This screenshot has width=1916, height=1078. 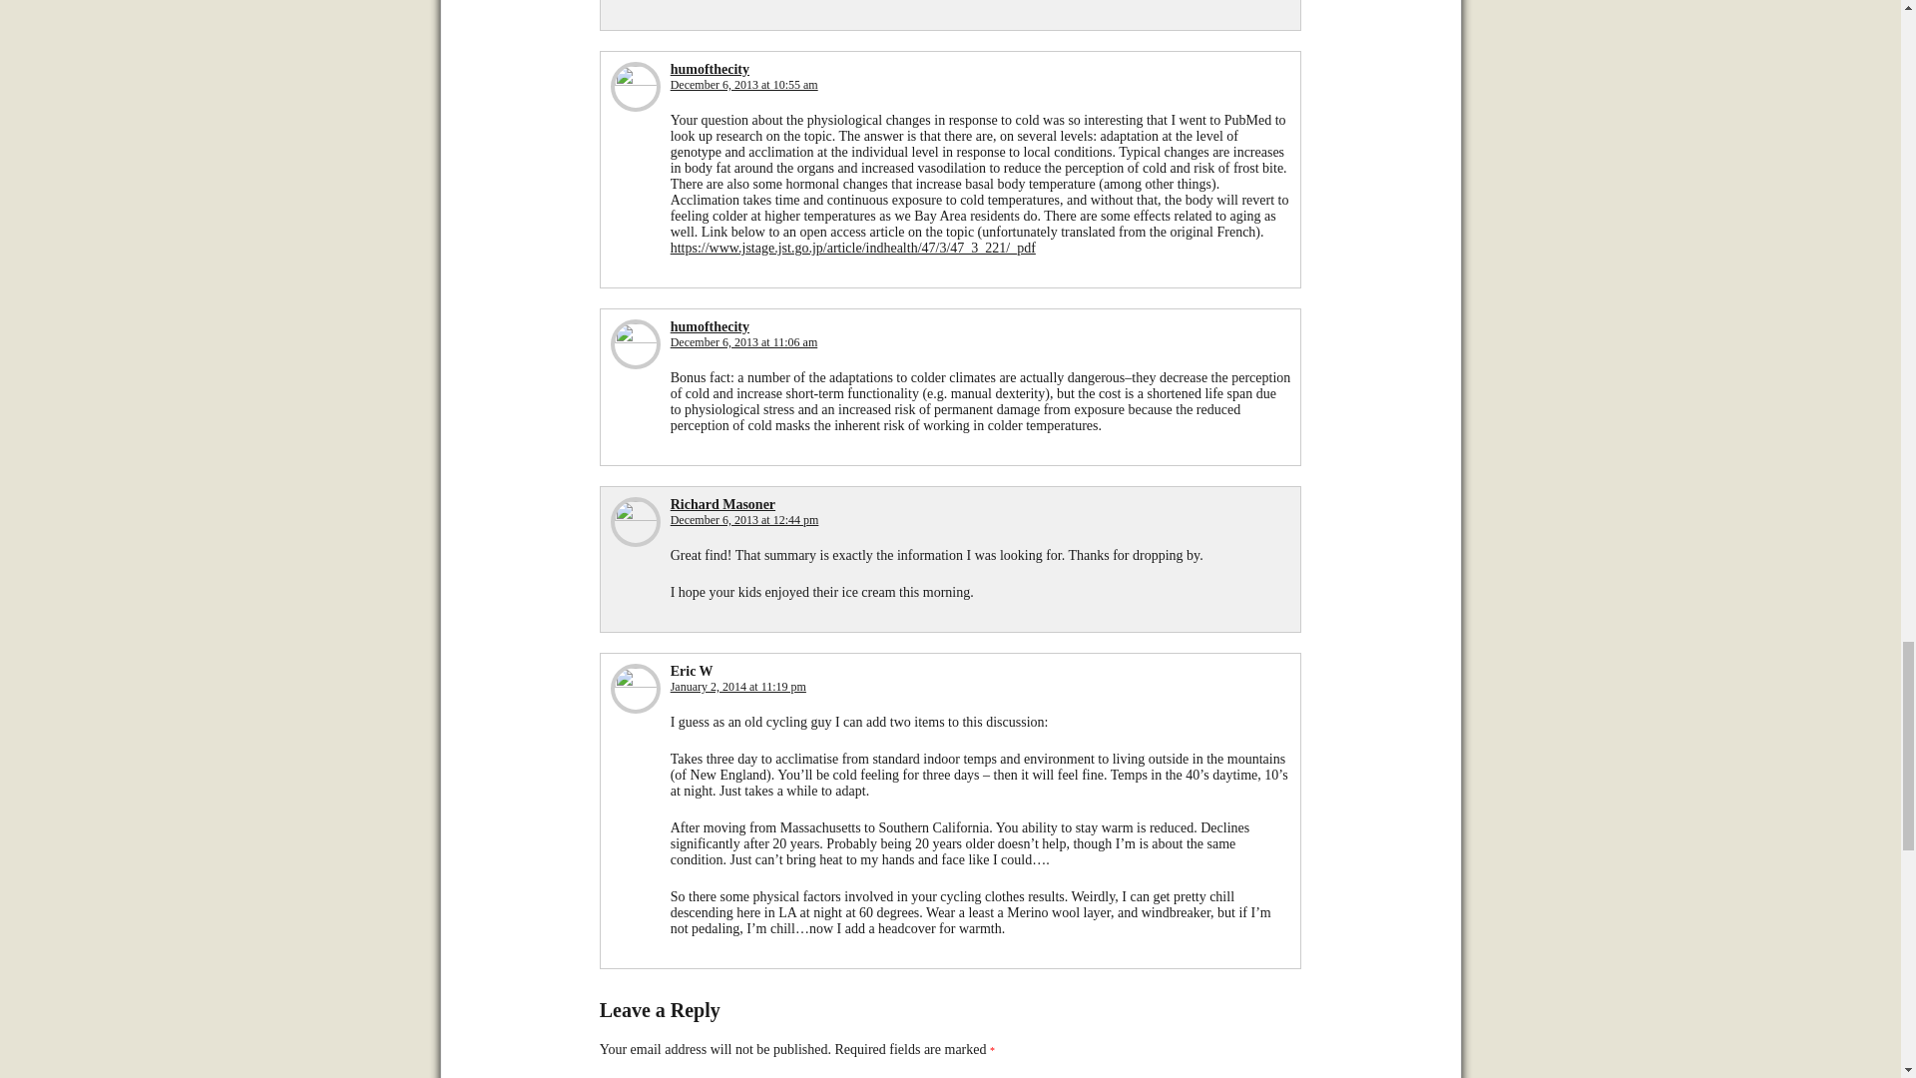 What do you see at coordinates (744, 520) in the screenshot?
I see `December 6, 2013 at 12:44 pm` at bounding box center [744, 520].